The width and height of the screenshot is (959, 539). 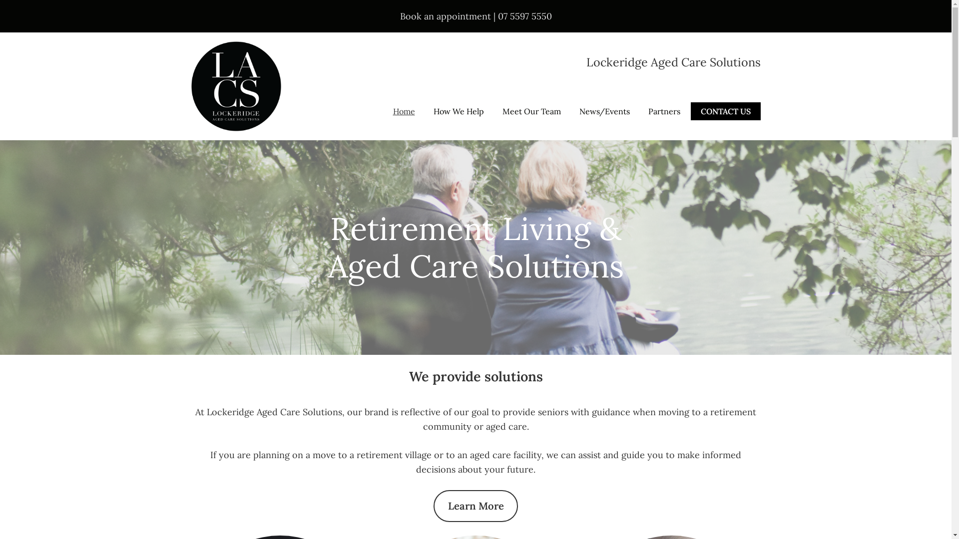 What do you see at coordinates (0, 0) in the screenshot?
I see `Skip to primary navigation` at bounding box center [0, 0].